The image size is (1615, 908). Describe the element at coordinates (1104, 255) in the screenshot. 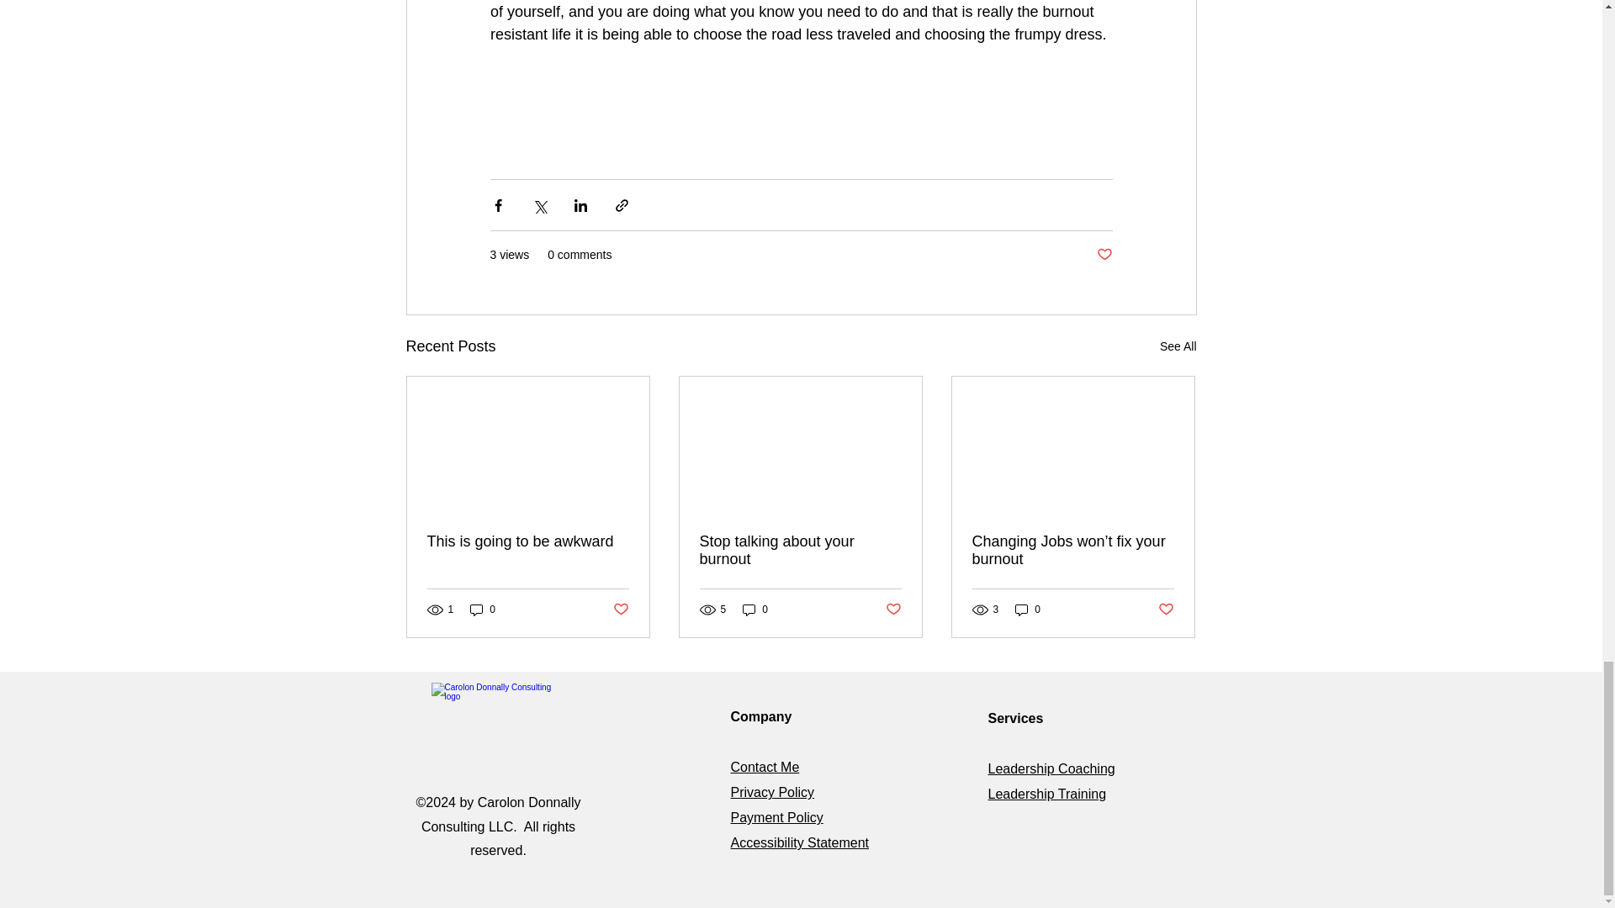

I see `Post not marked as liked` at that location.